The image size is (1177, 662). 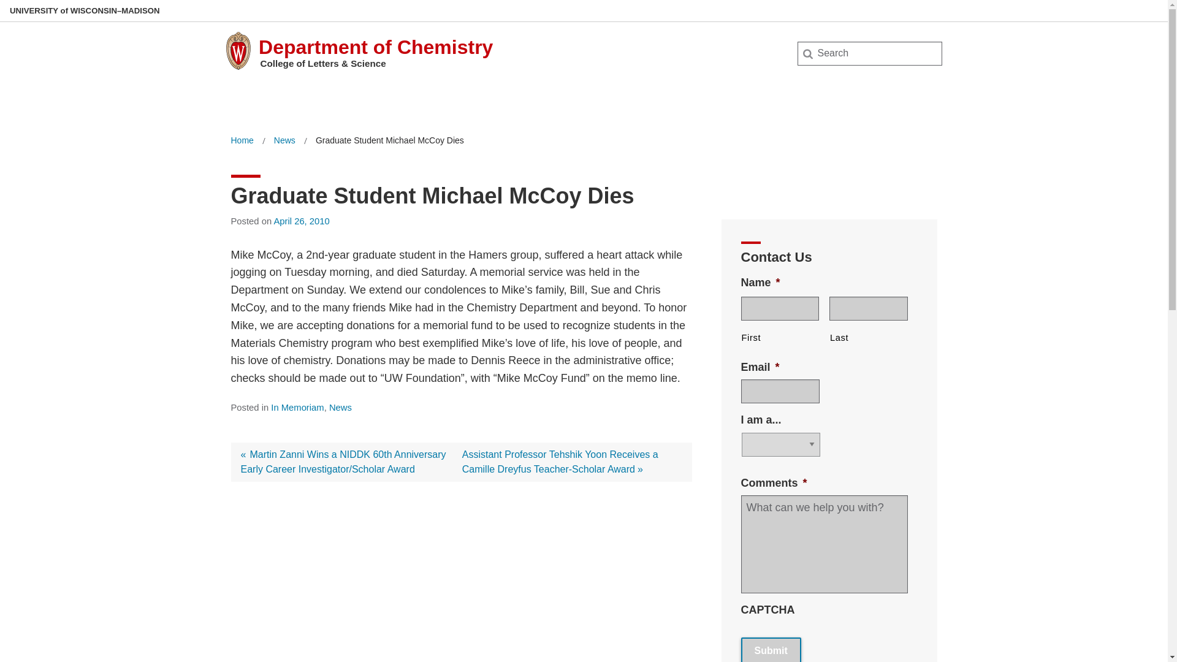 I want to click on Skip to main content, so click(x=2, y=2).